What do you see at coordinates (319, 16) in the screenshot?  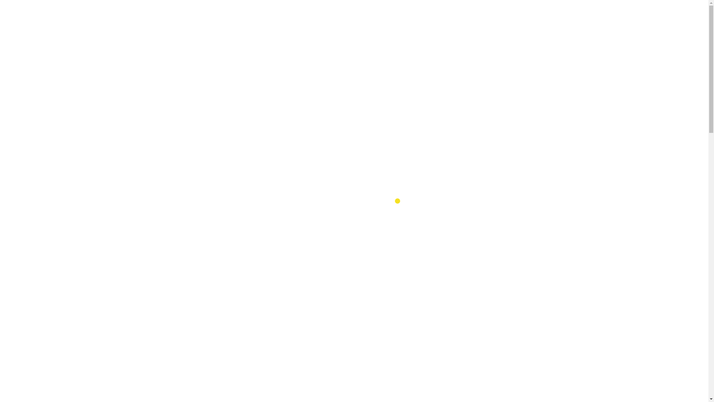 I see `Our Services` at bounding box center [319, 16].